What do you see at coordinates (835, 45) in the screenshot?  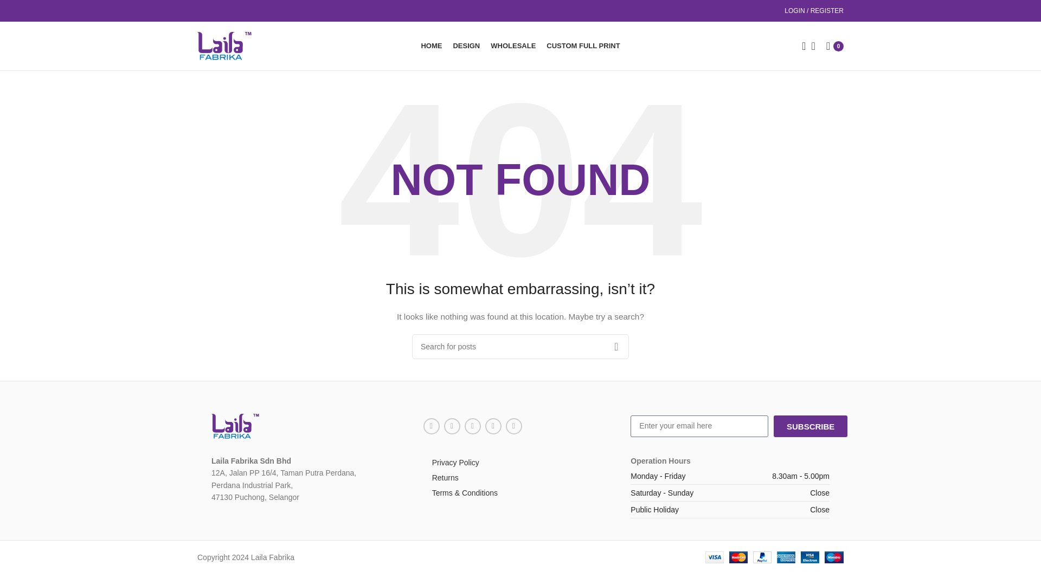 I see `Shopping cart` at bounding box center [835, 45].